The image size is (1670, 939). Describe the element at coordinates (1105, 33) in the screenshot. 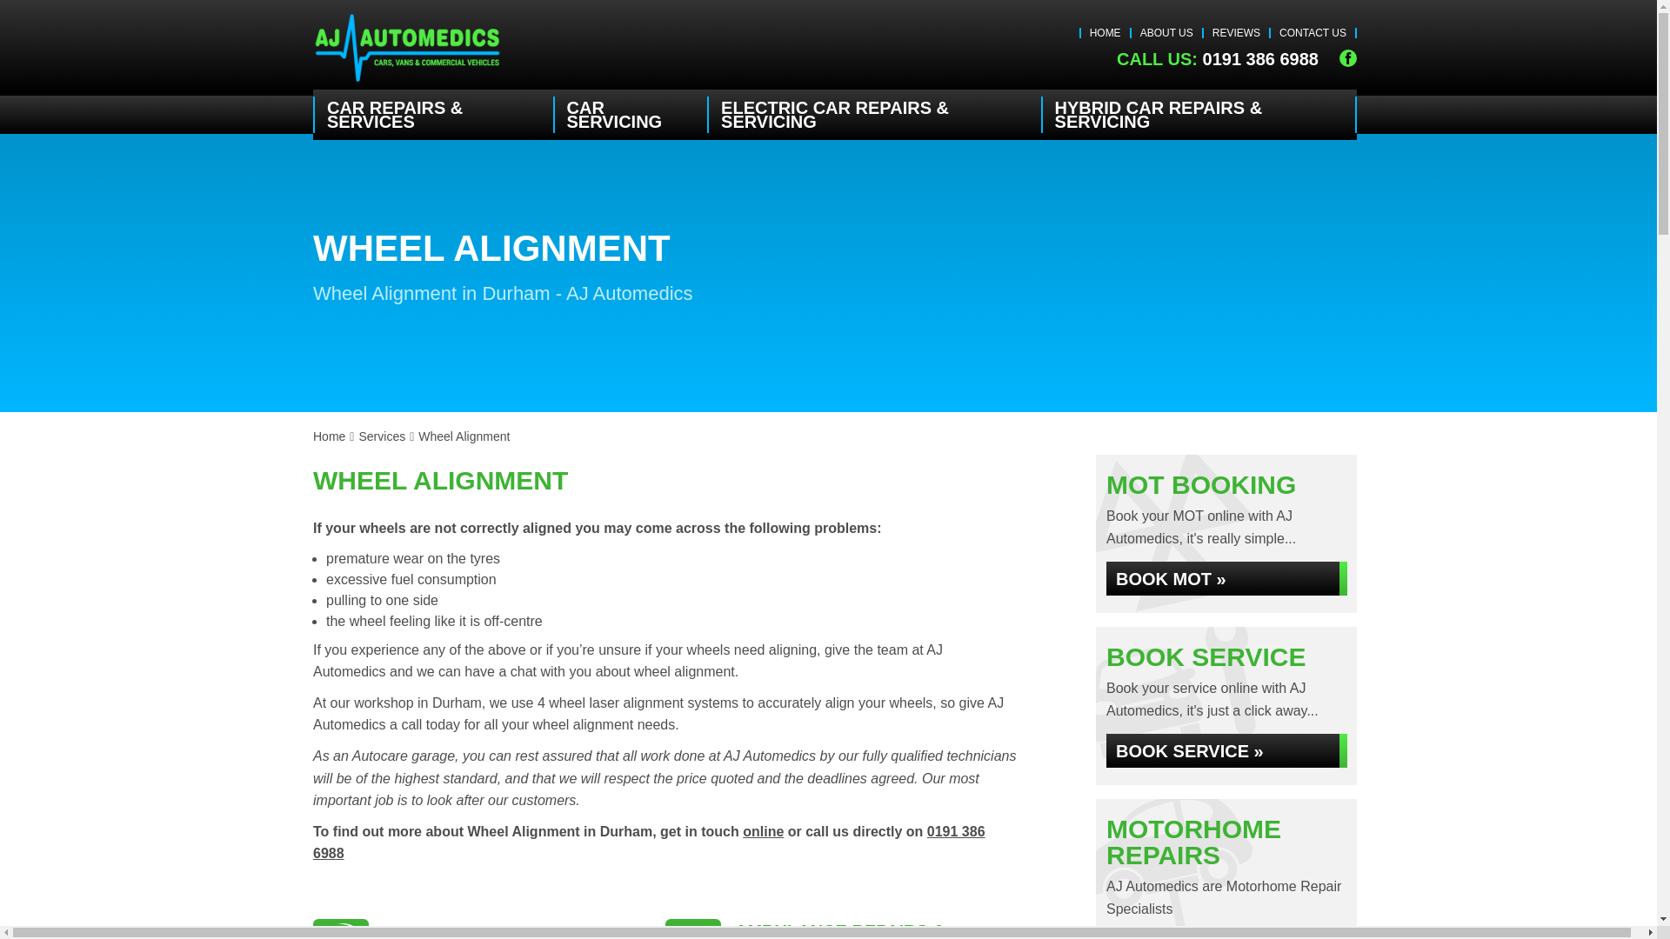

I see `HOME` at that location.